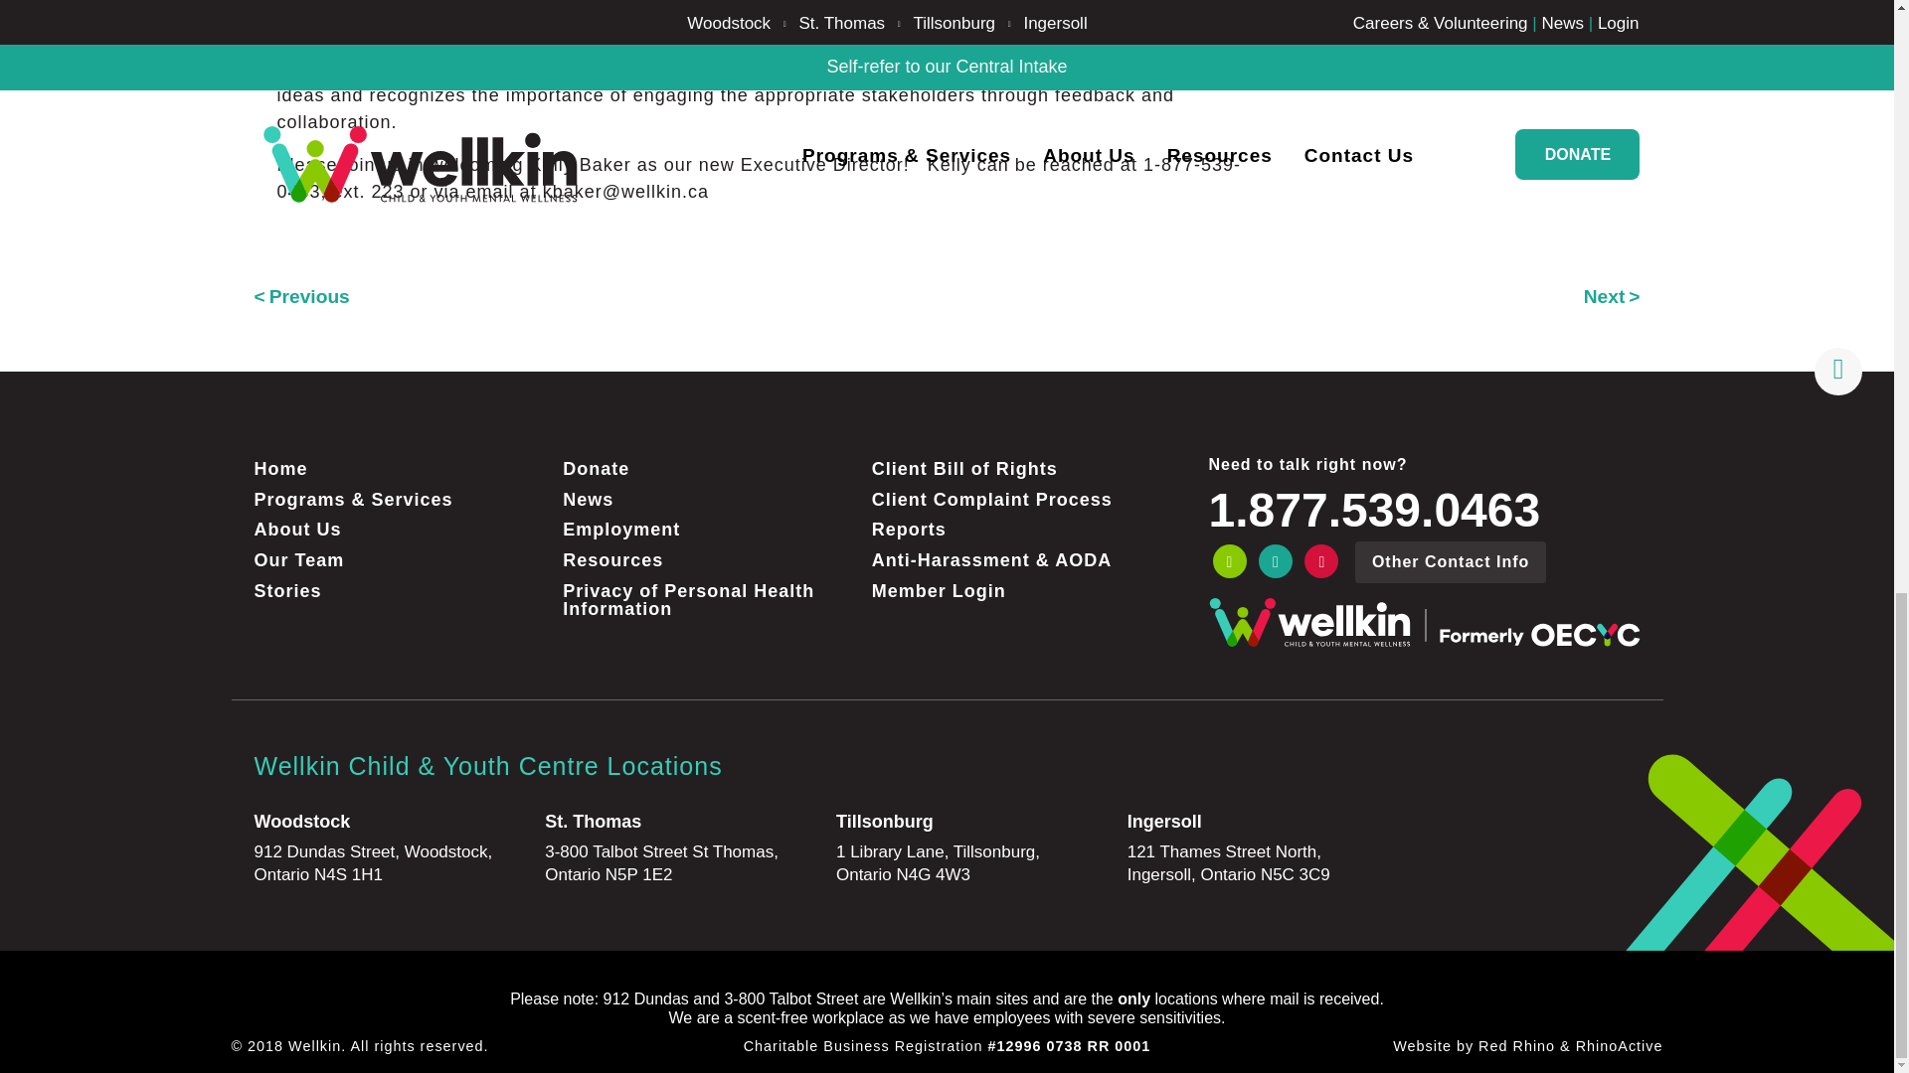 The width and height of the screenshot is (1909, 1073). What do you see at coordinates (400, 530) in the screenshot?
I see `About Us` at bounding box center [400, 530].